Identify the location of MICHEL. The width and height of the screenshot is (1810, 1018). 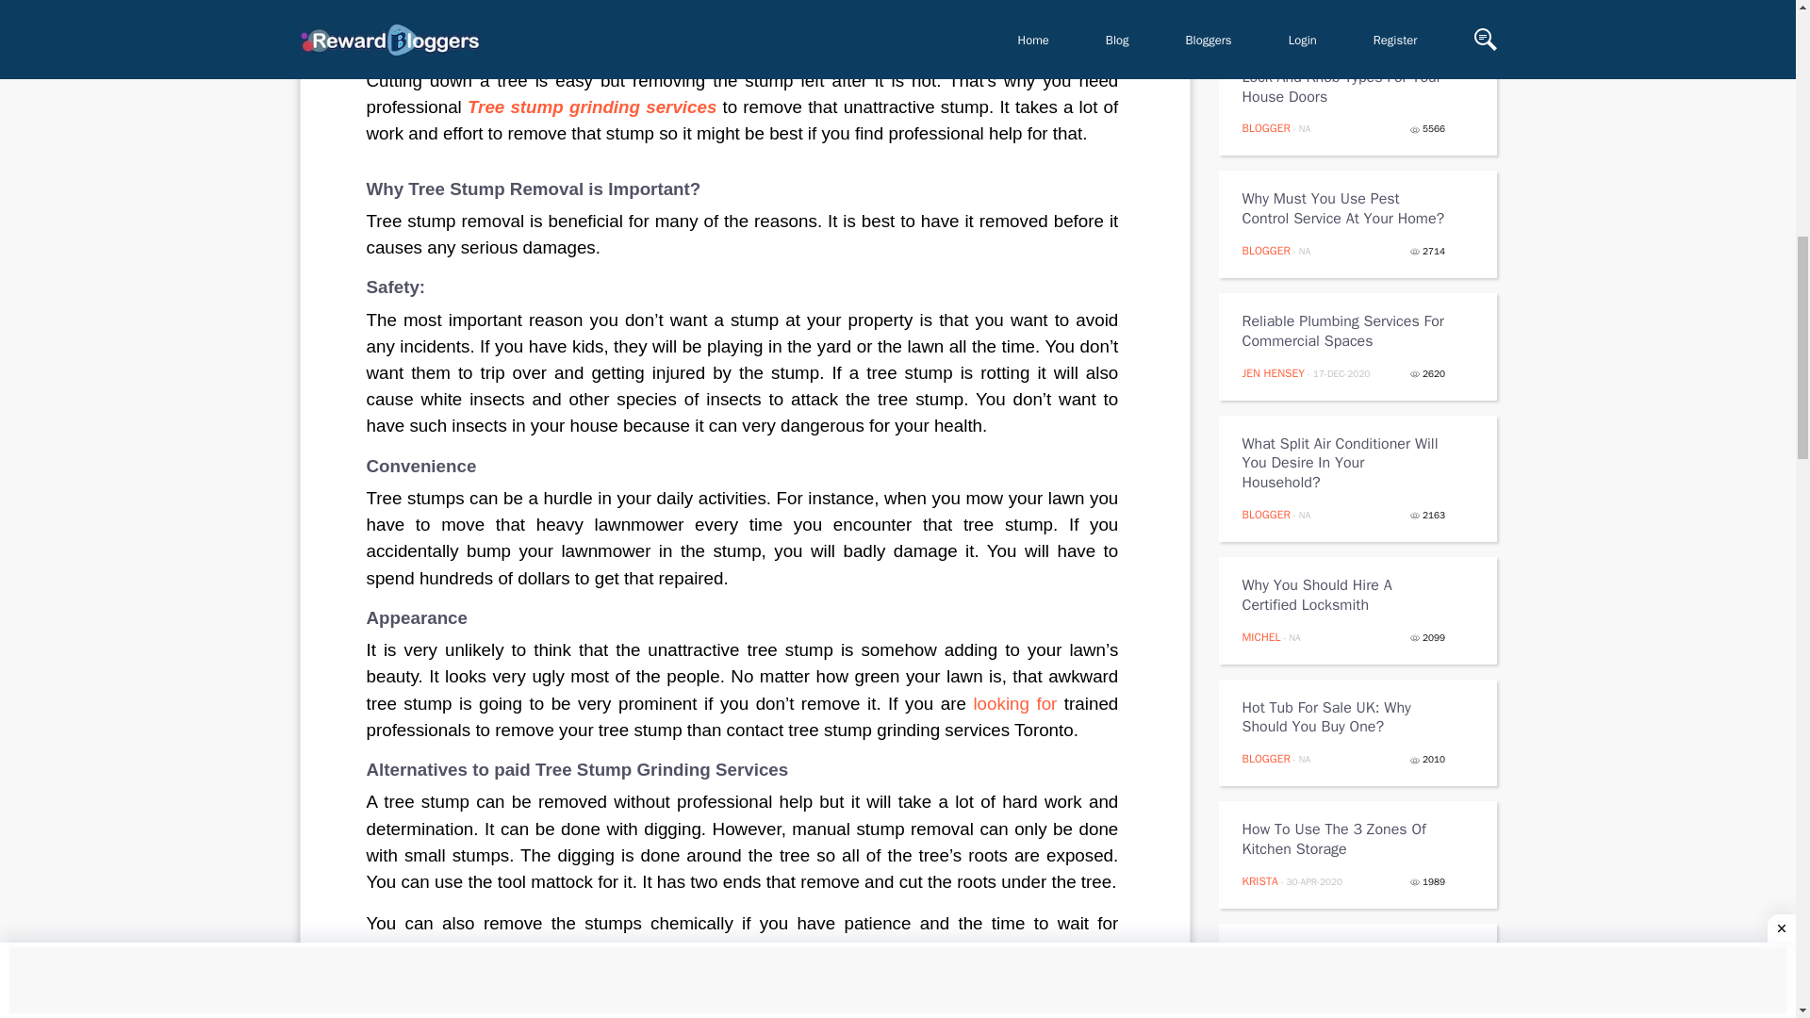
(1261, 637).